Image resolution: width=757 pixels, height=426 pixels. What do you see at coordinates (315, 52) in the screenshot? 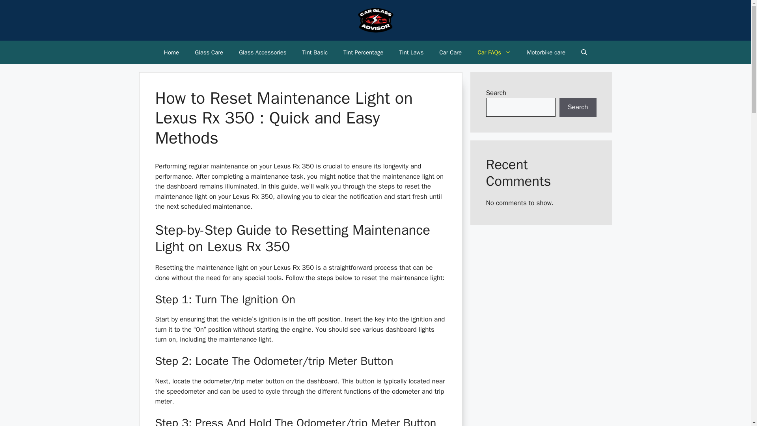
I see `Tint Basic` at bounding box center [315, 52].